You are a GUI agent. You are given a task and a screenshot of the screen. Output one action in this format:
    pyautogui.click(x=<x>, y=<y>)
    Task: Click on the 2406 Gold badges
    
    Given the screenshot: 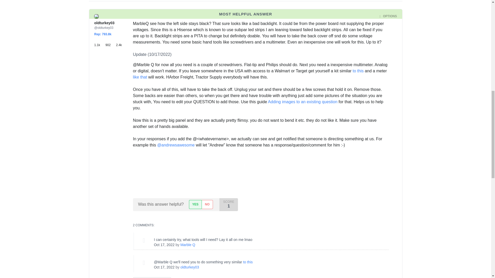 What is the action you would take?
    pyautogui.click(x=120, y=43)
    